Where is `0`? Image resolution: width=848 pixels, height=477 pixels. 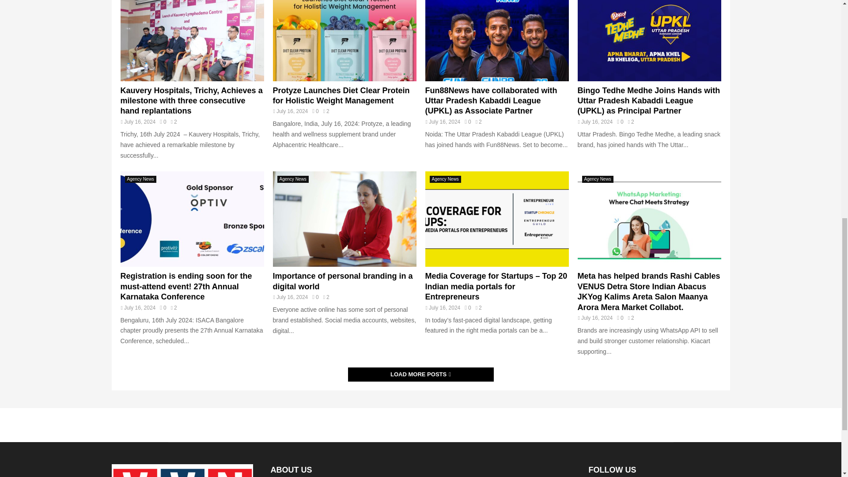 0 is located at coordinates (467, 121).